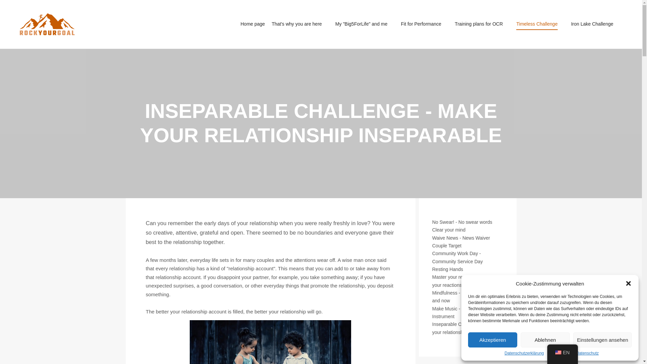 Image resolution: width=647 pixels, height=364 pixels. Describe the element at coordinates (360, 24) in the screenshot. I see `My "Big5ForLife" and me` at that location.